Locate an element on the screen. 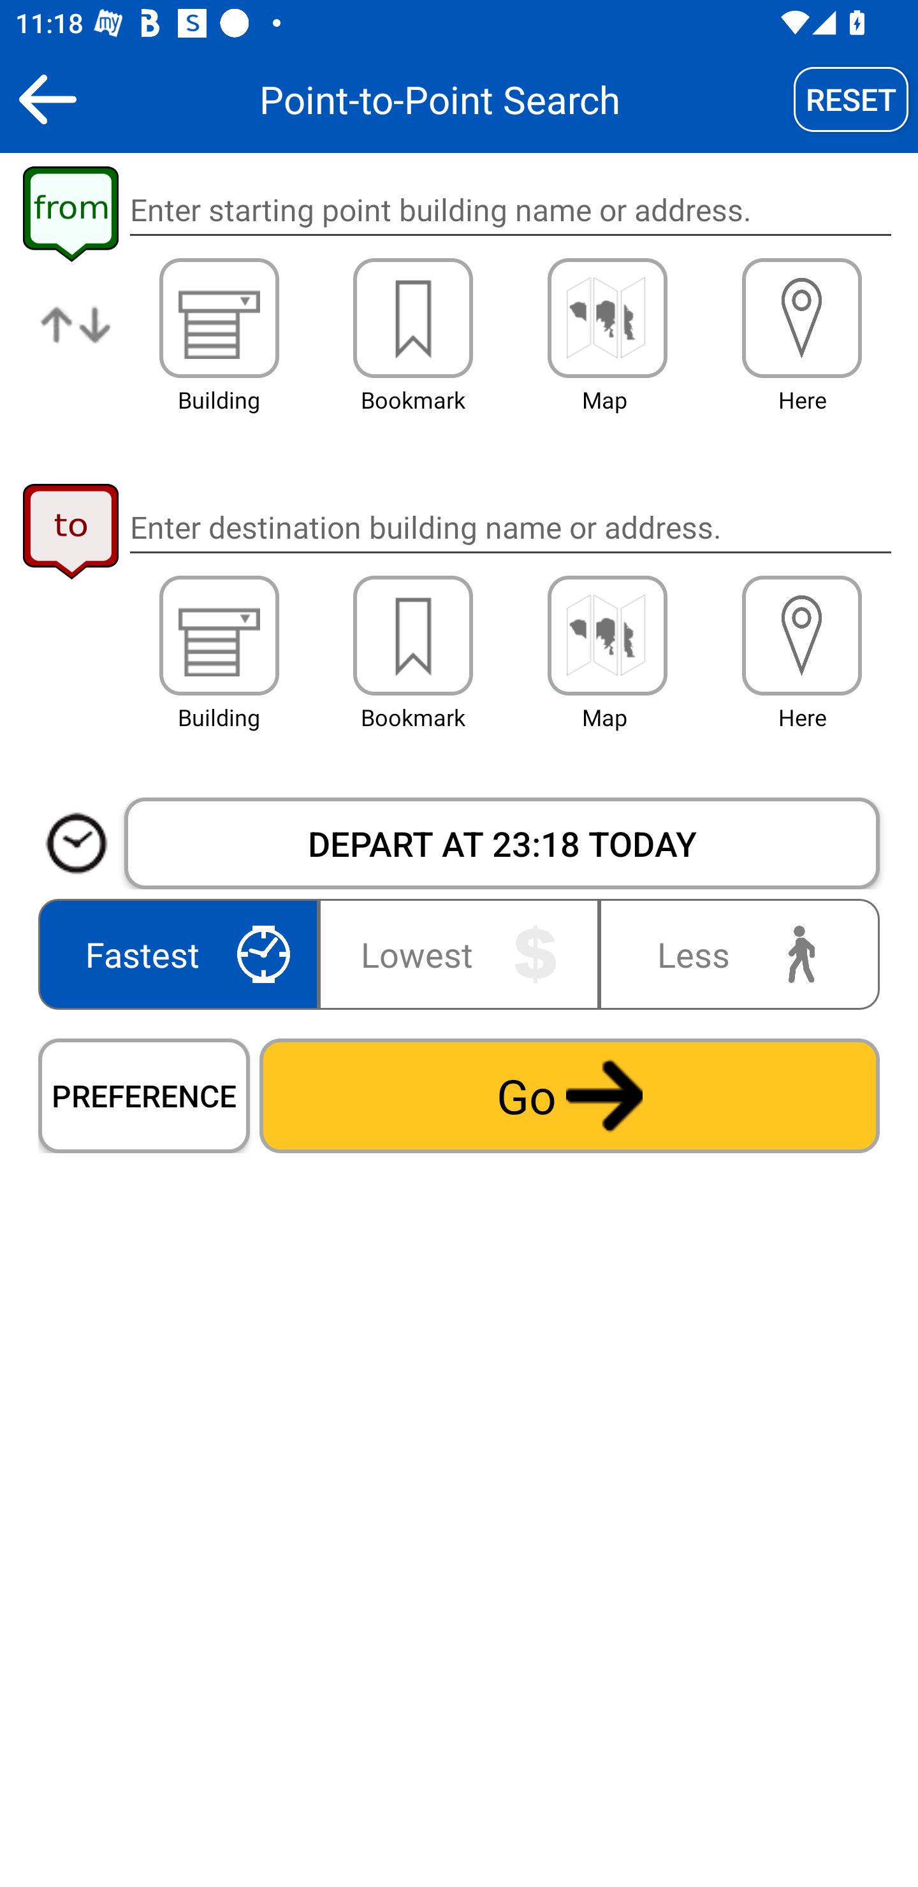 The height and width of the screenshot is (1887, 918). Here is located at coordinates (802, 317).